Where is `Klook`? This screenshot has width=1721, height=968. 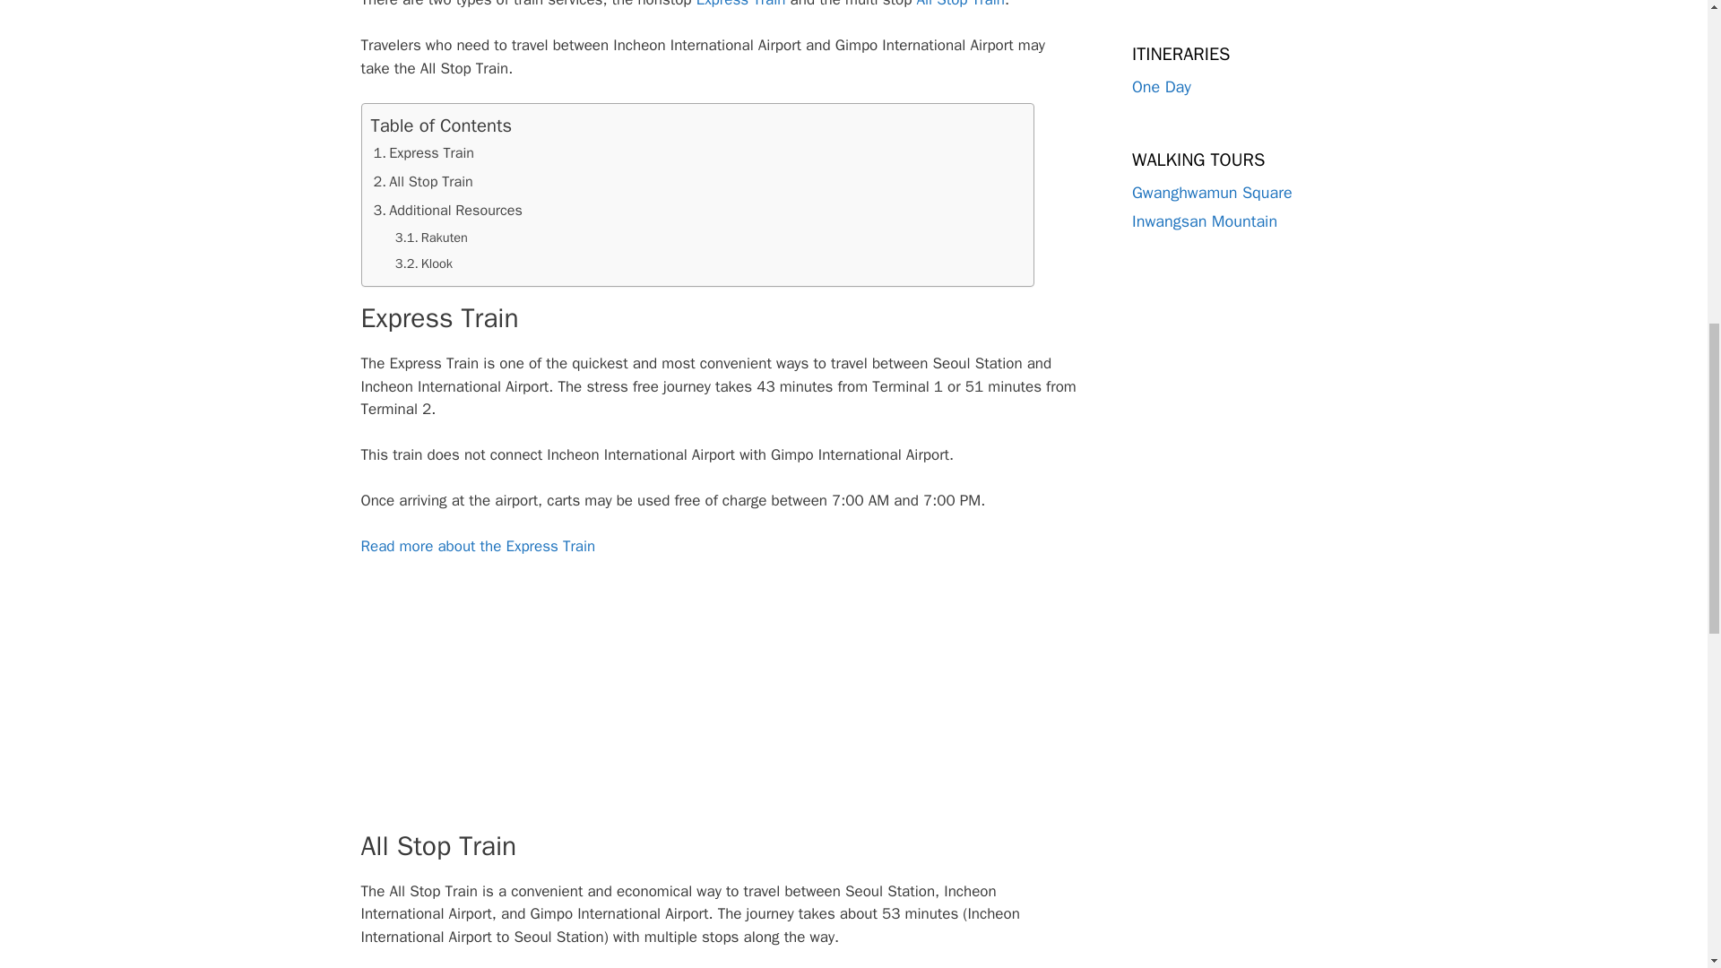
Klook is located at coordinates (423, 264).